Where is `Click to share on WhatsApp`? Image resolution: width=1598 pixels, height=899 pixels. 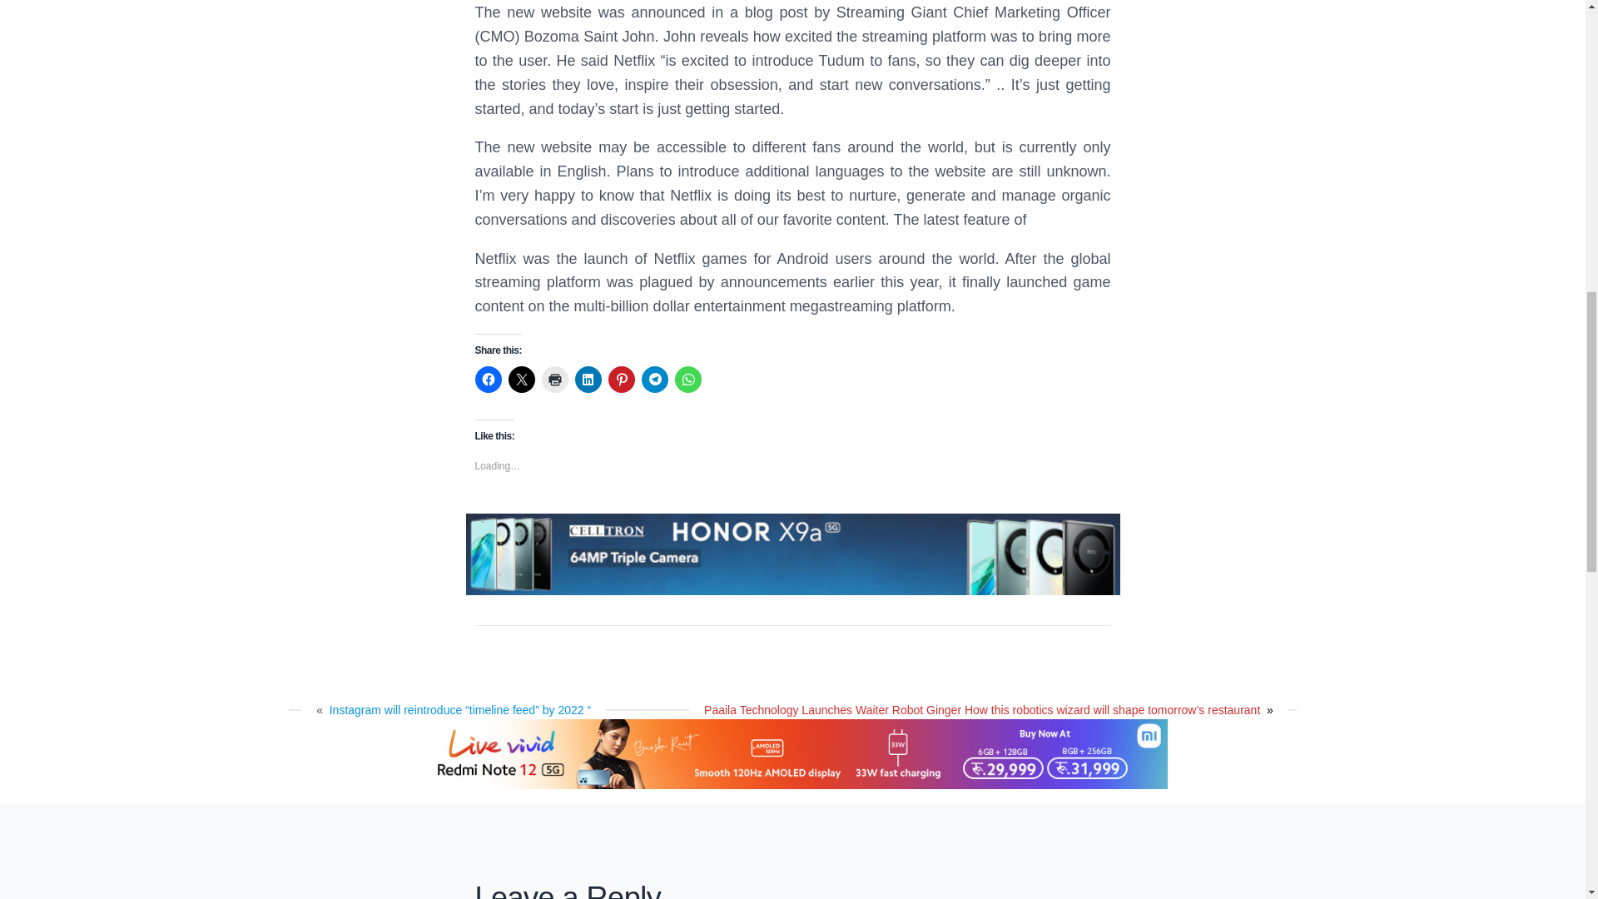 Click to share on WhatsApp is located at coordinates (687, 379).